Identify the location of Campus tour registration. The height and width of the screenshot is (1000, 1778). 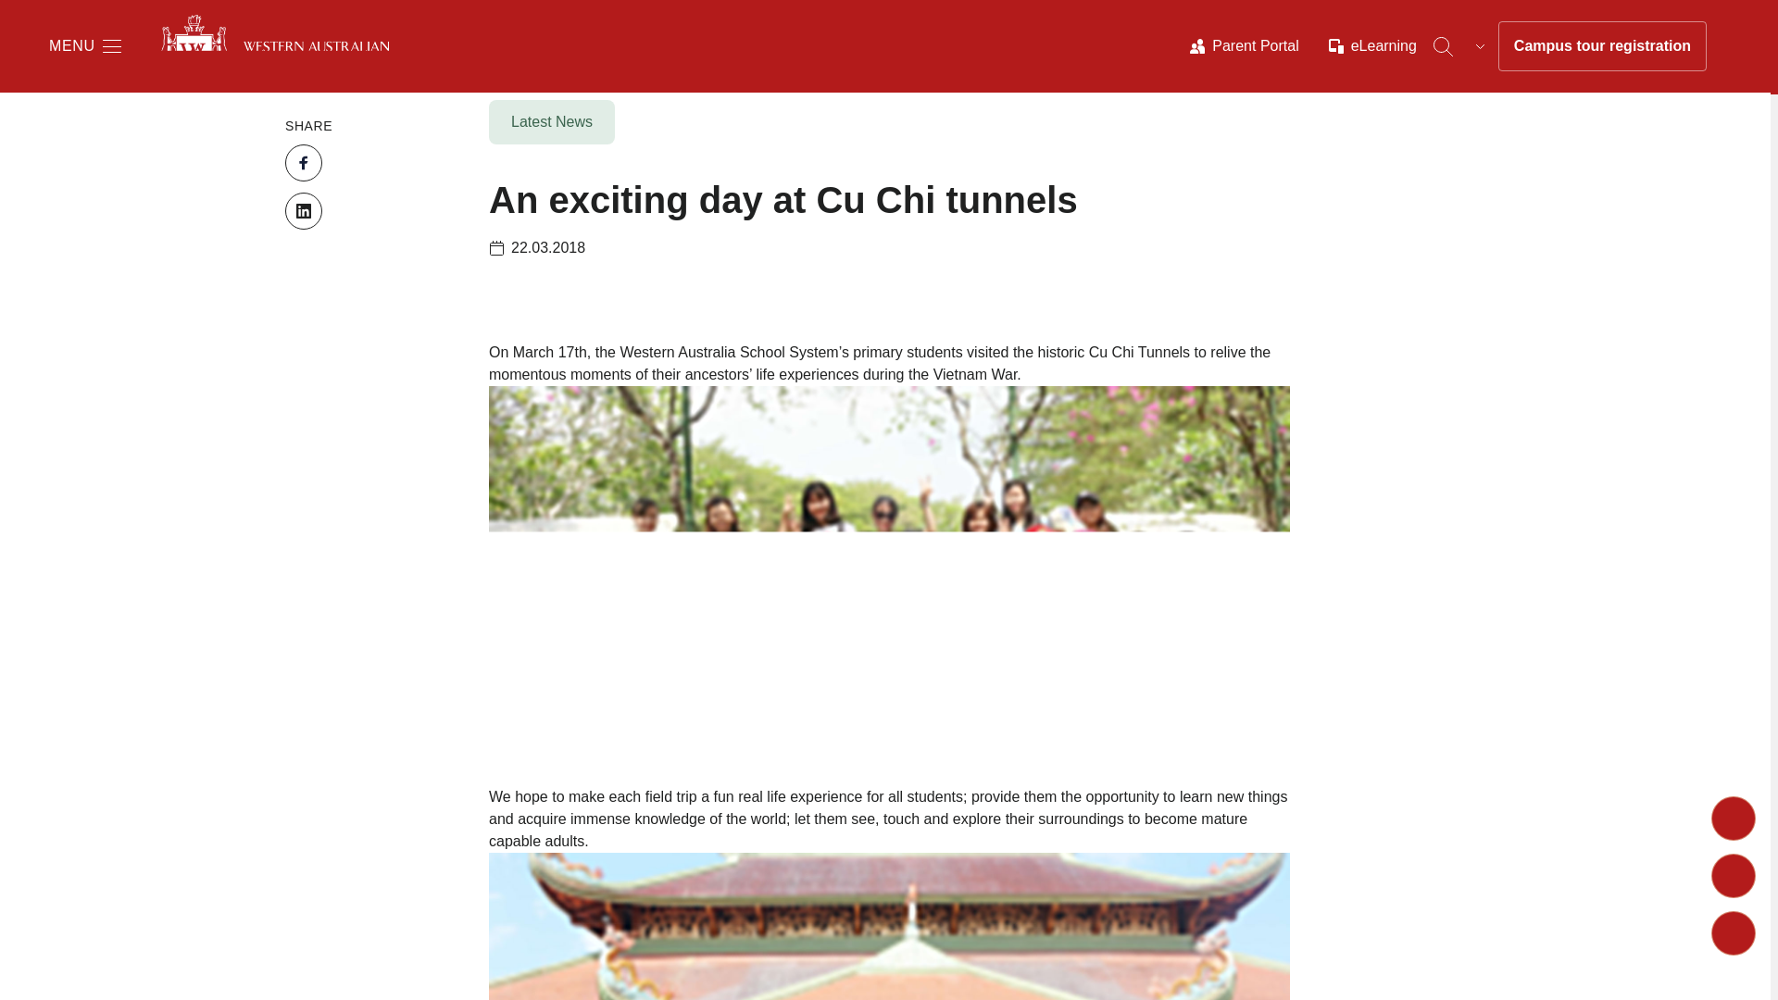
(1602, 45).